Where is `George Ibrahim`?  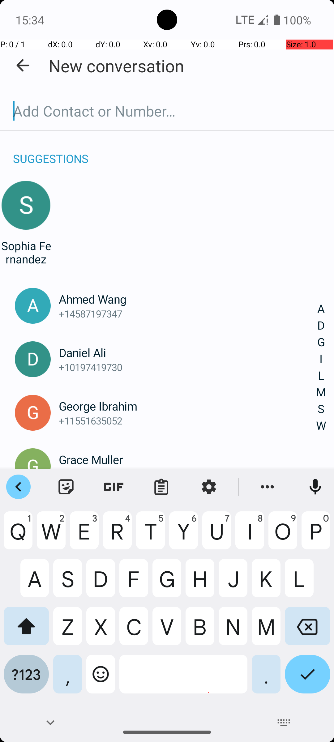
George Ibrahim is located at coordinates (188, 406).